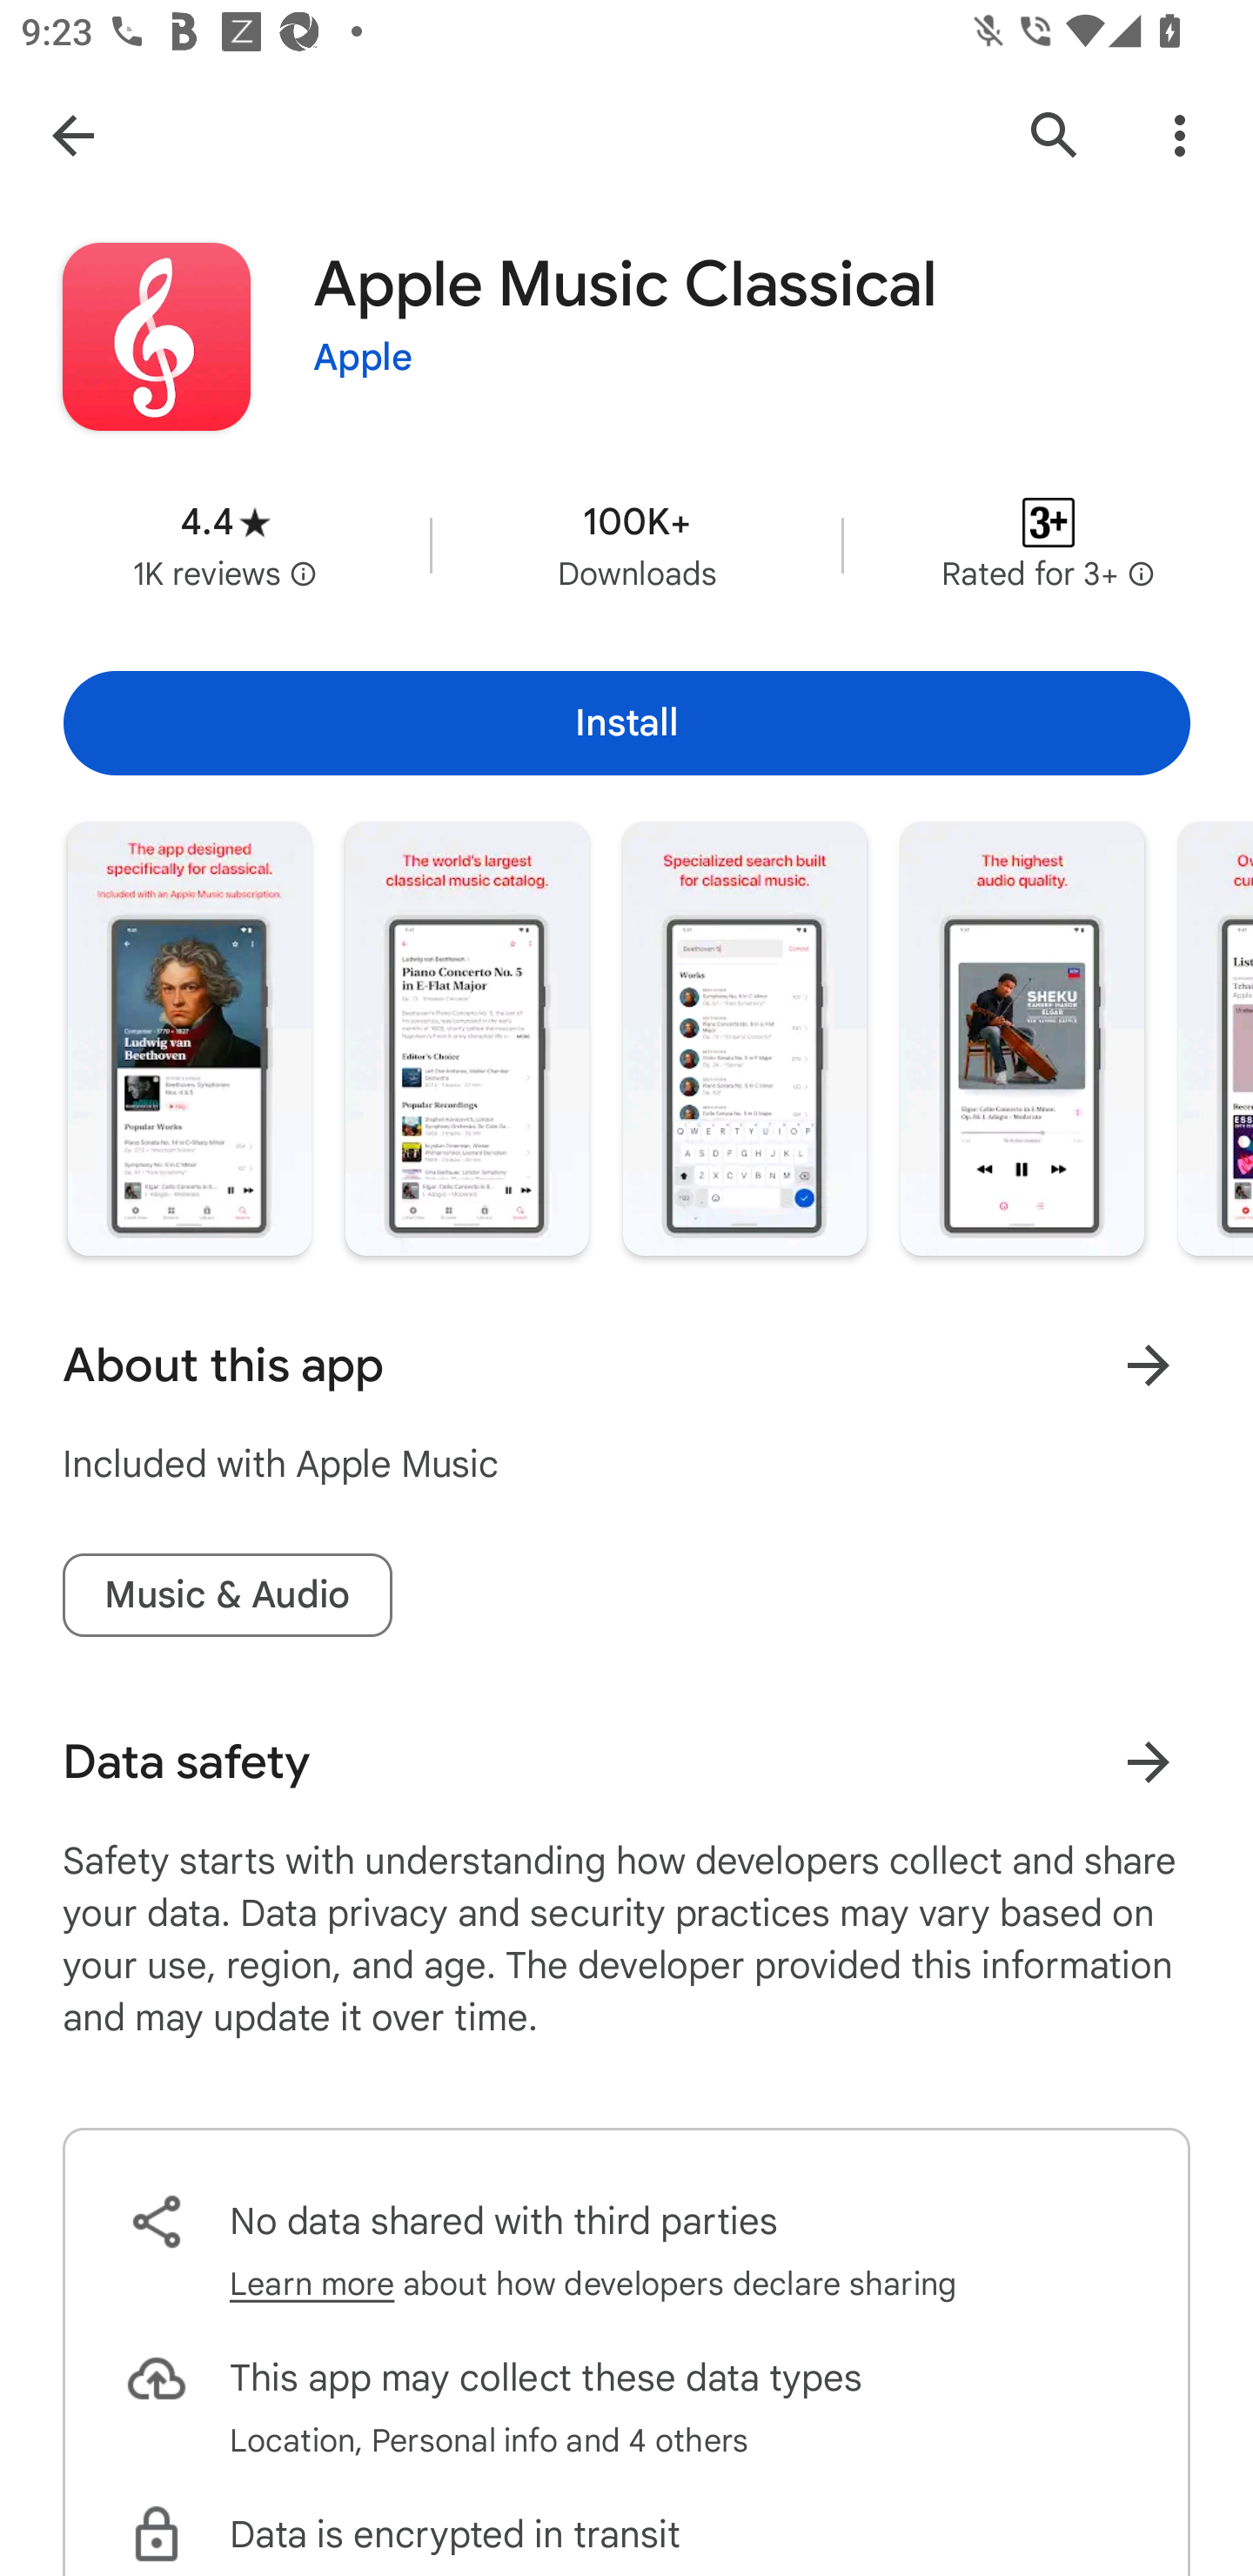 The width and height of the screenshot is (1253, 2576). I want to click on Search Google Play, so click(1055, 134).